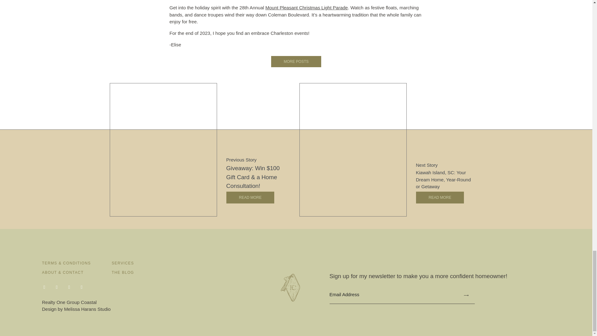  What do you see at coordinates (123, 273) in the screenshot?
I see `THE BLOG` at bounding box center [123, 273].